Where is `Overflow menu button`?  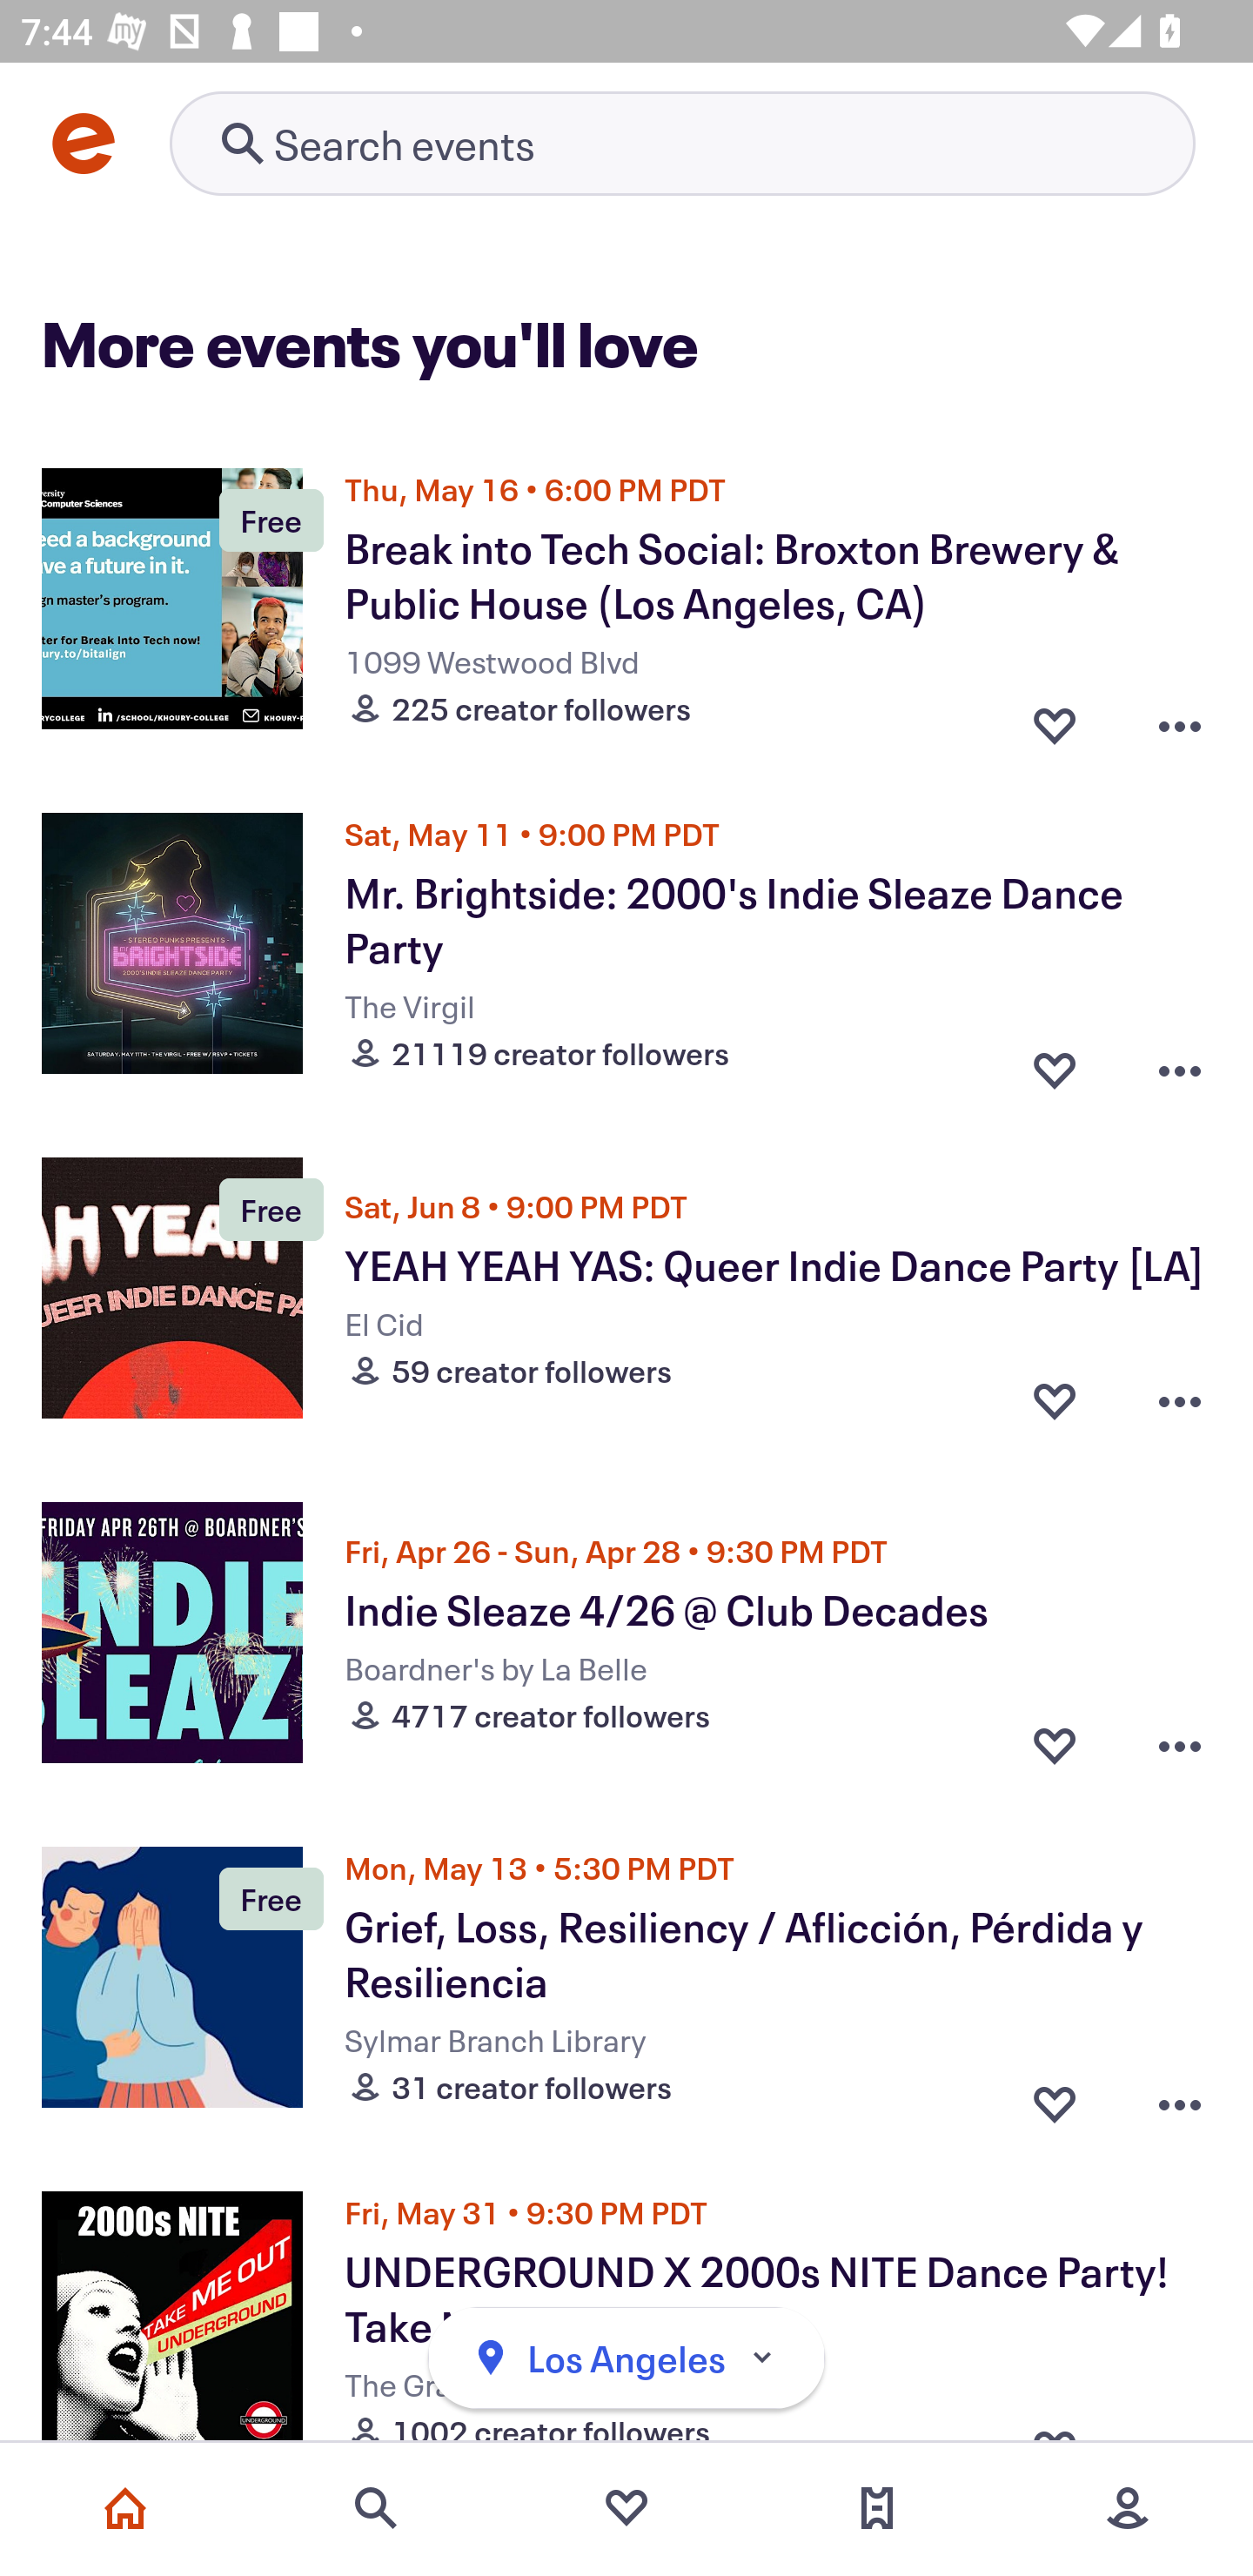 Overflow menu button is located at coordinates (1180, 1399).